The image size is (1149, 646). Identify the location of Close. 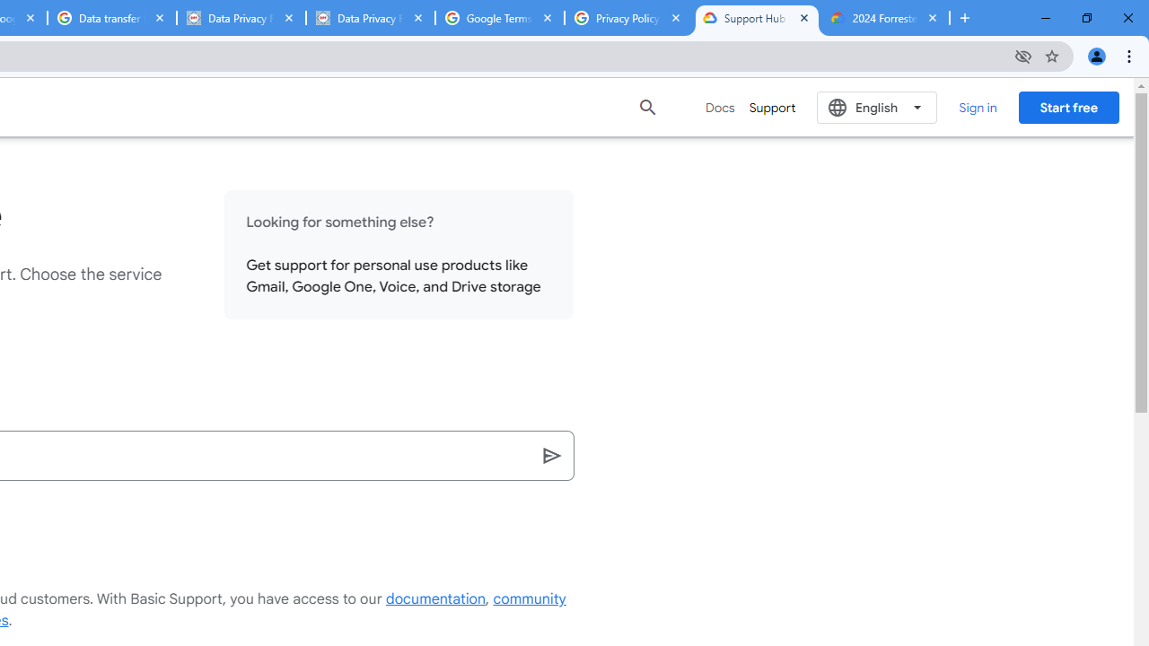
(933, 17).